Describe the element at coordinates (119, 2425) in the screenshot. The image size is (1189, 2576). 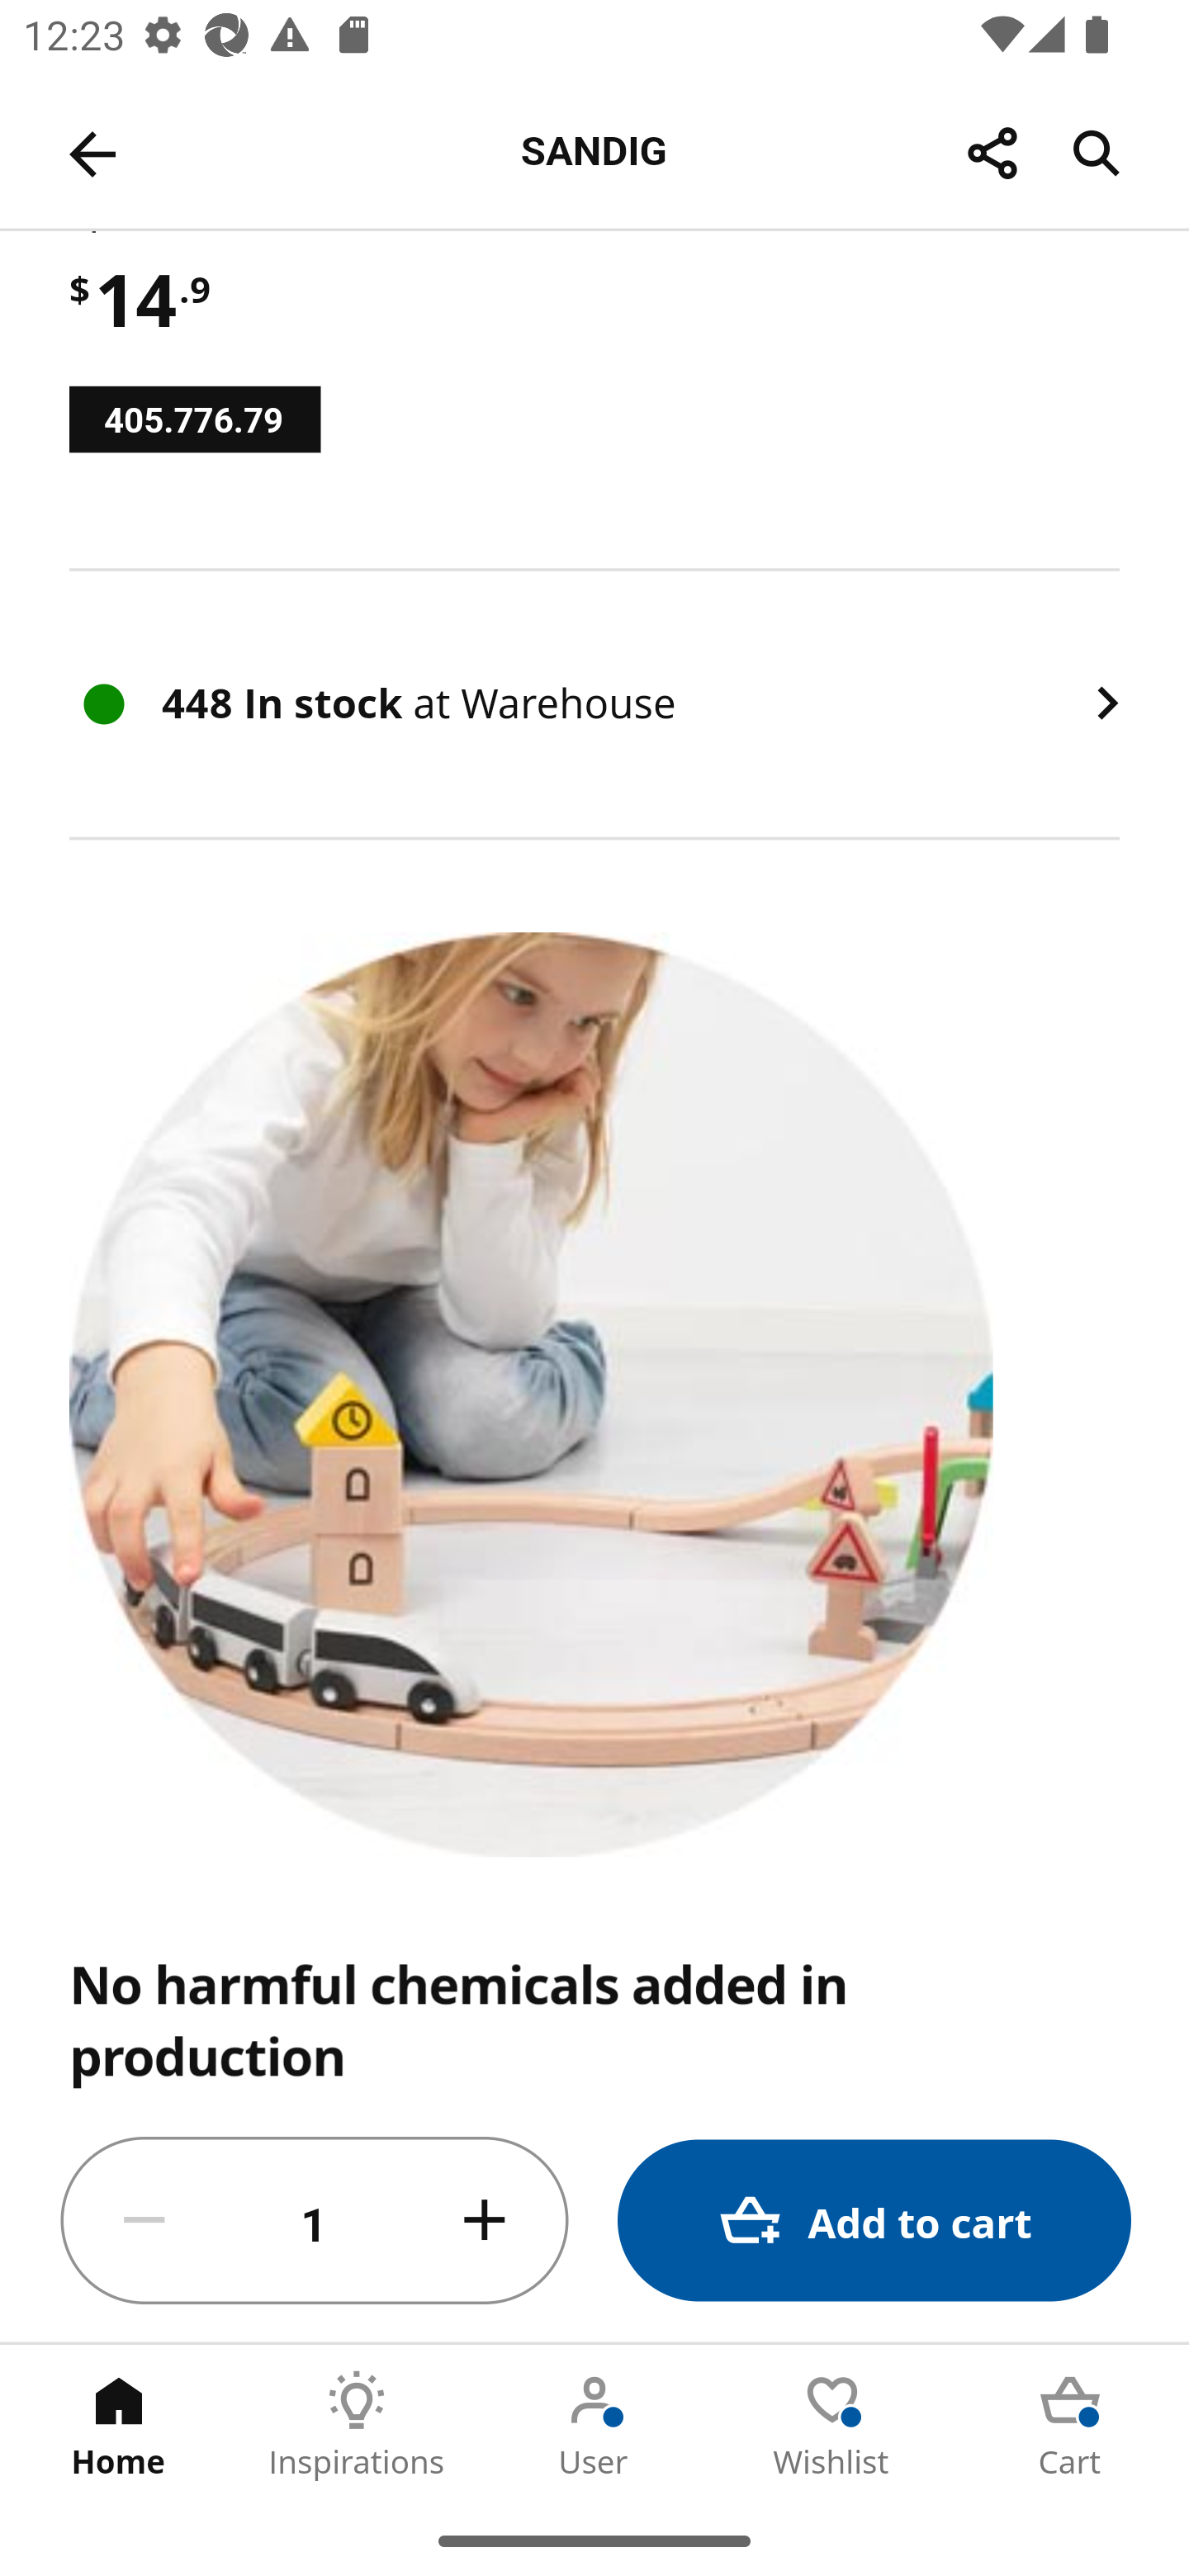
I see `Home
Tab 1 of 5` at that location.